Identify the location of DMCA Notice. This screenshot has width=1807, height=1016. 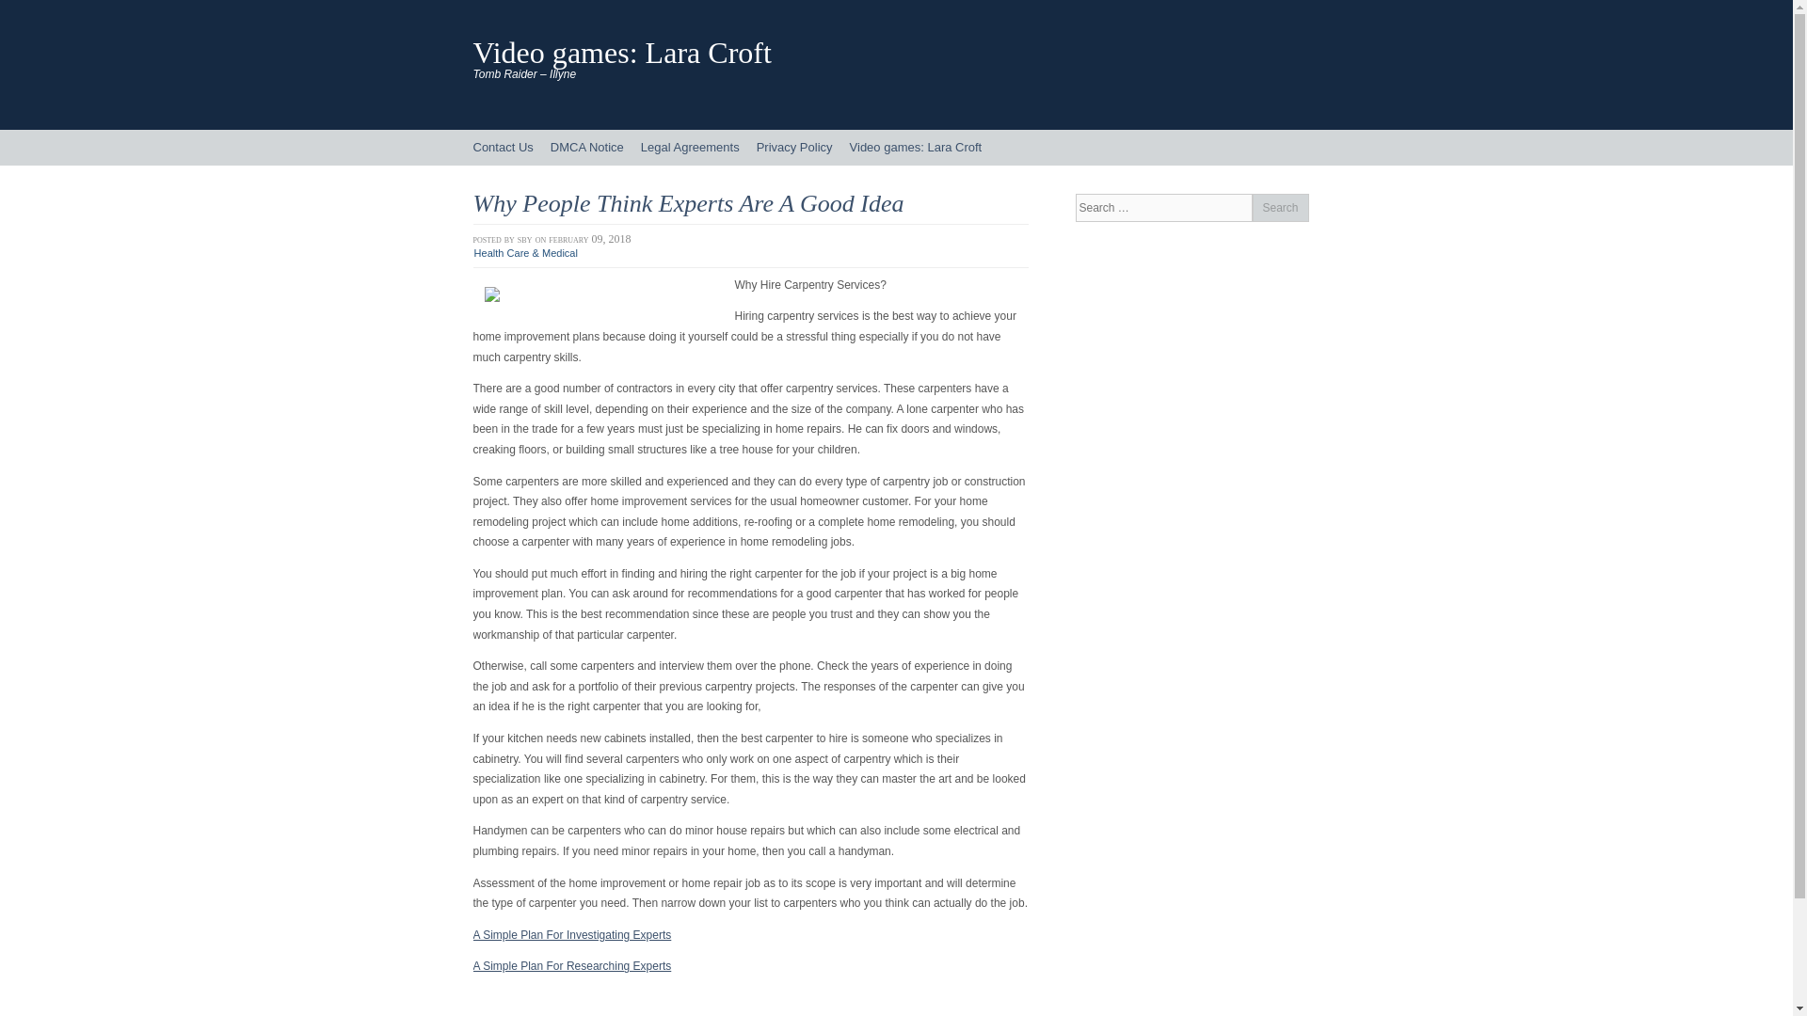
(587, 148).